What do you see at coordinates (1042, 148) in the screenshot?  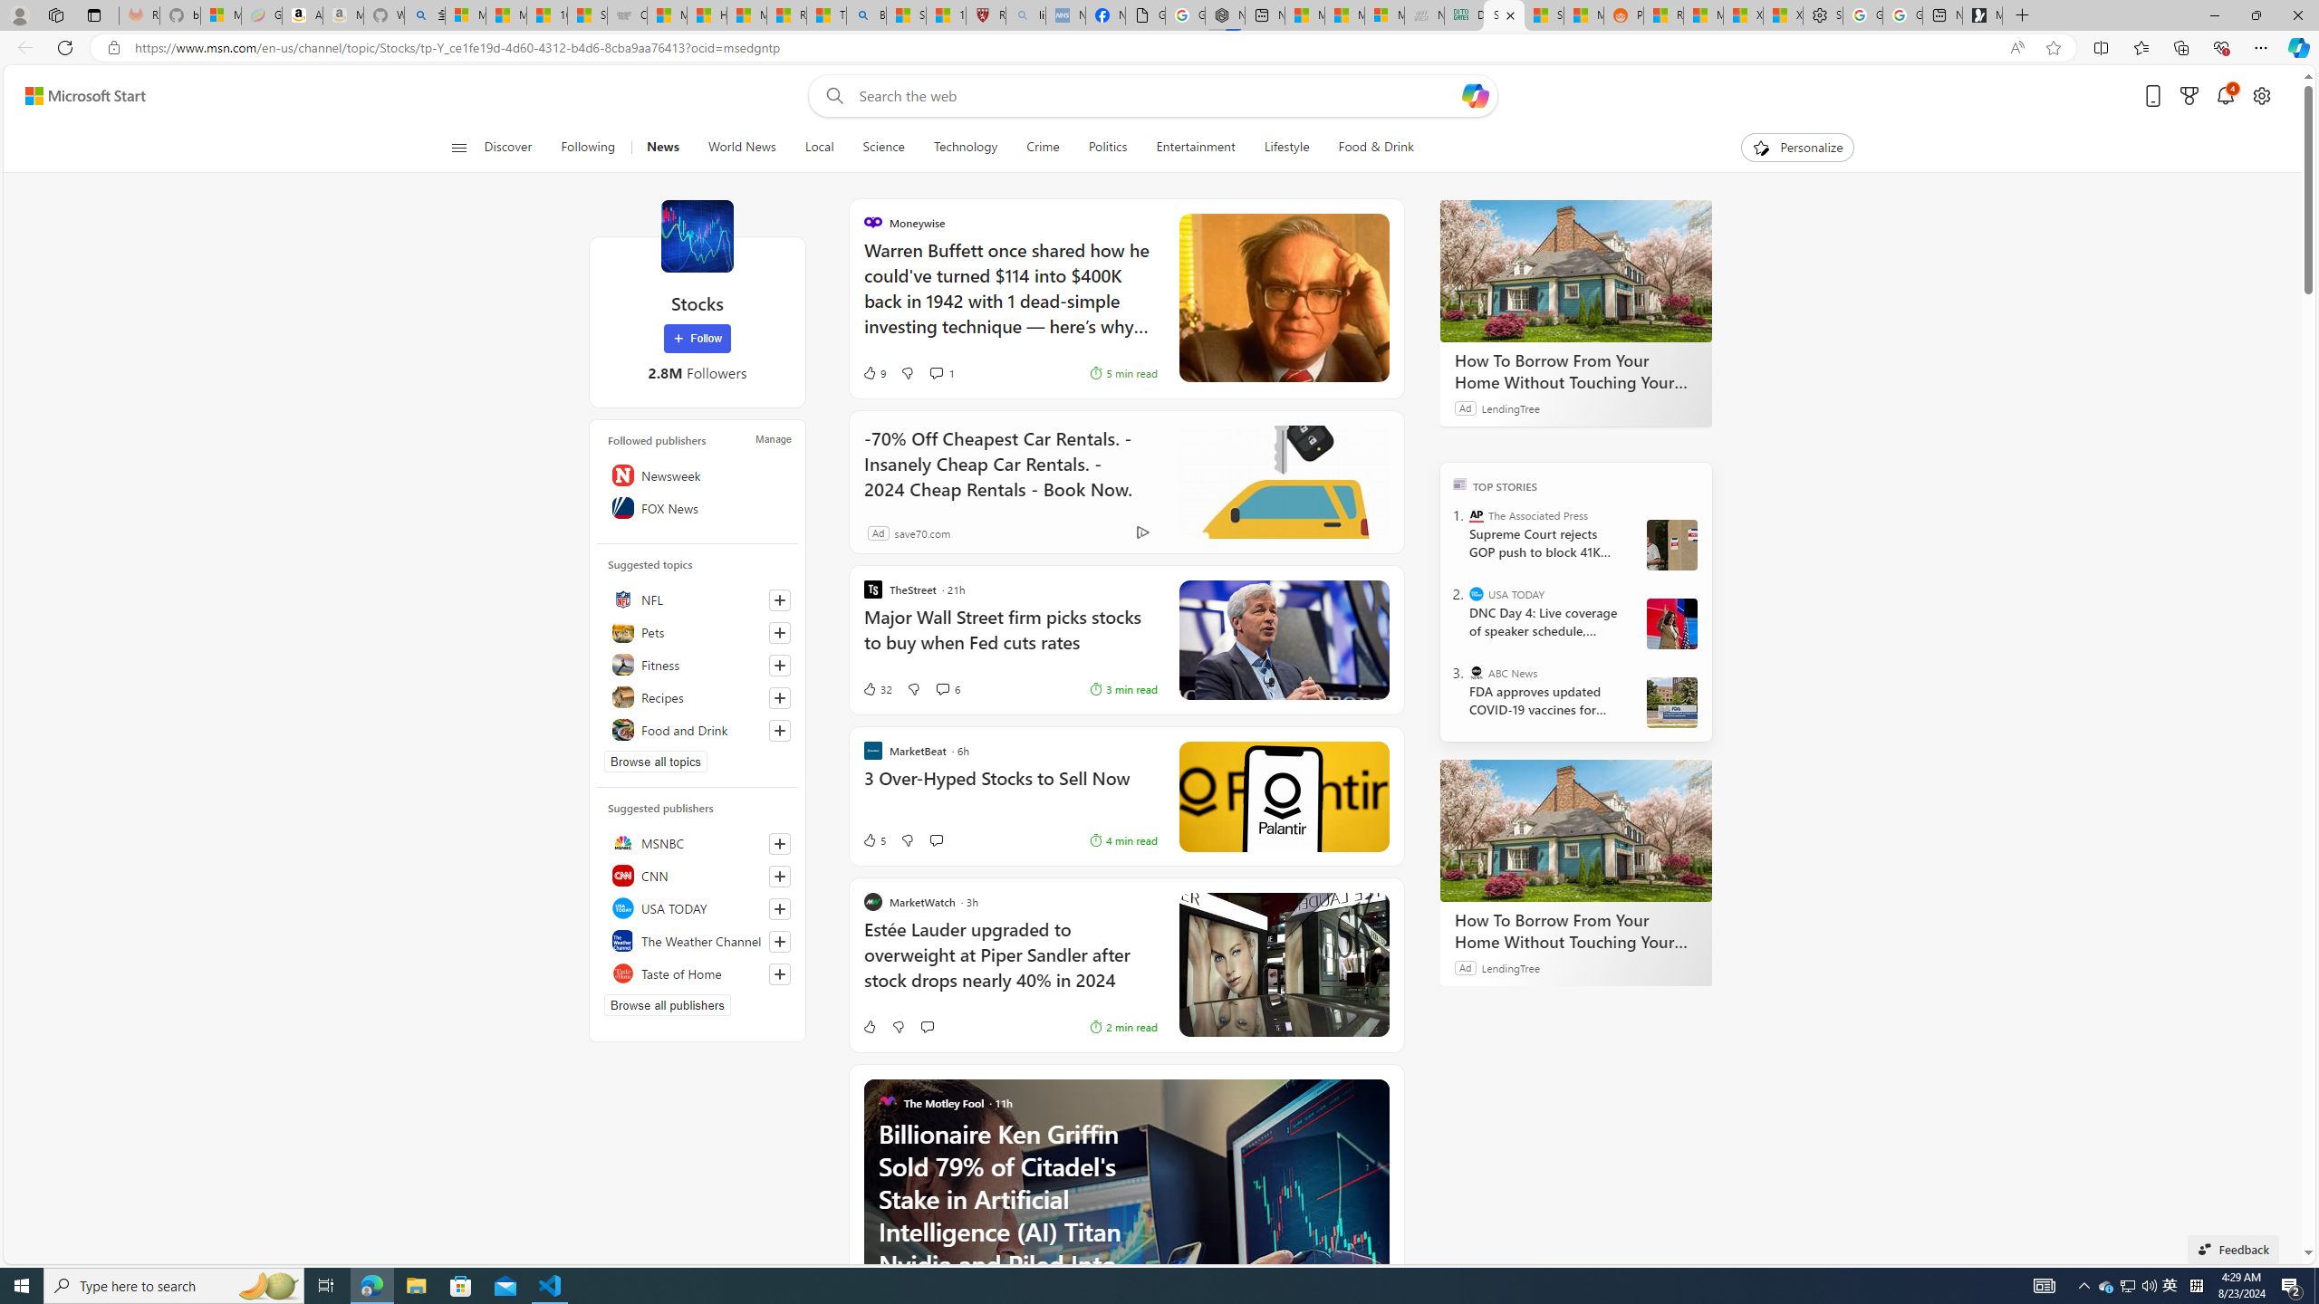 I see `Crime` at bounding box center [1042, 148].